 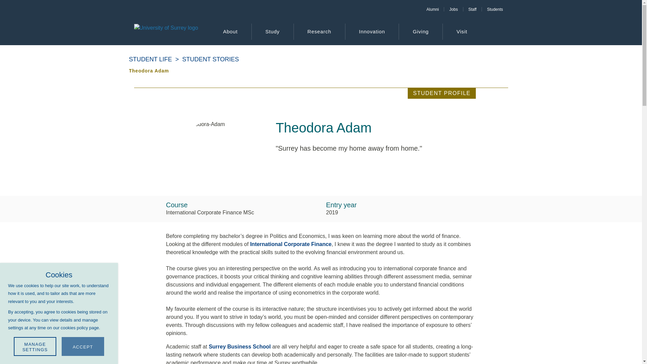 I want to click on Staff, so click(x=472, y=9).